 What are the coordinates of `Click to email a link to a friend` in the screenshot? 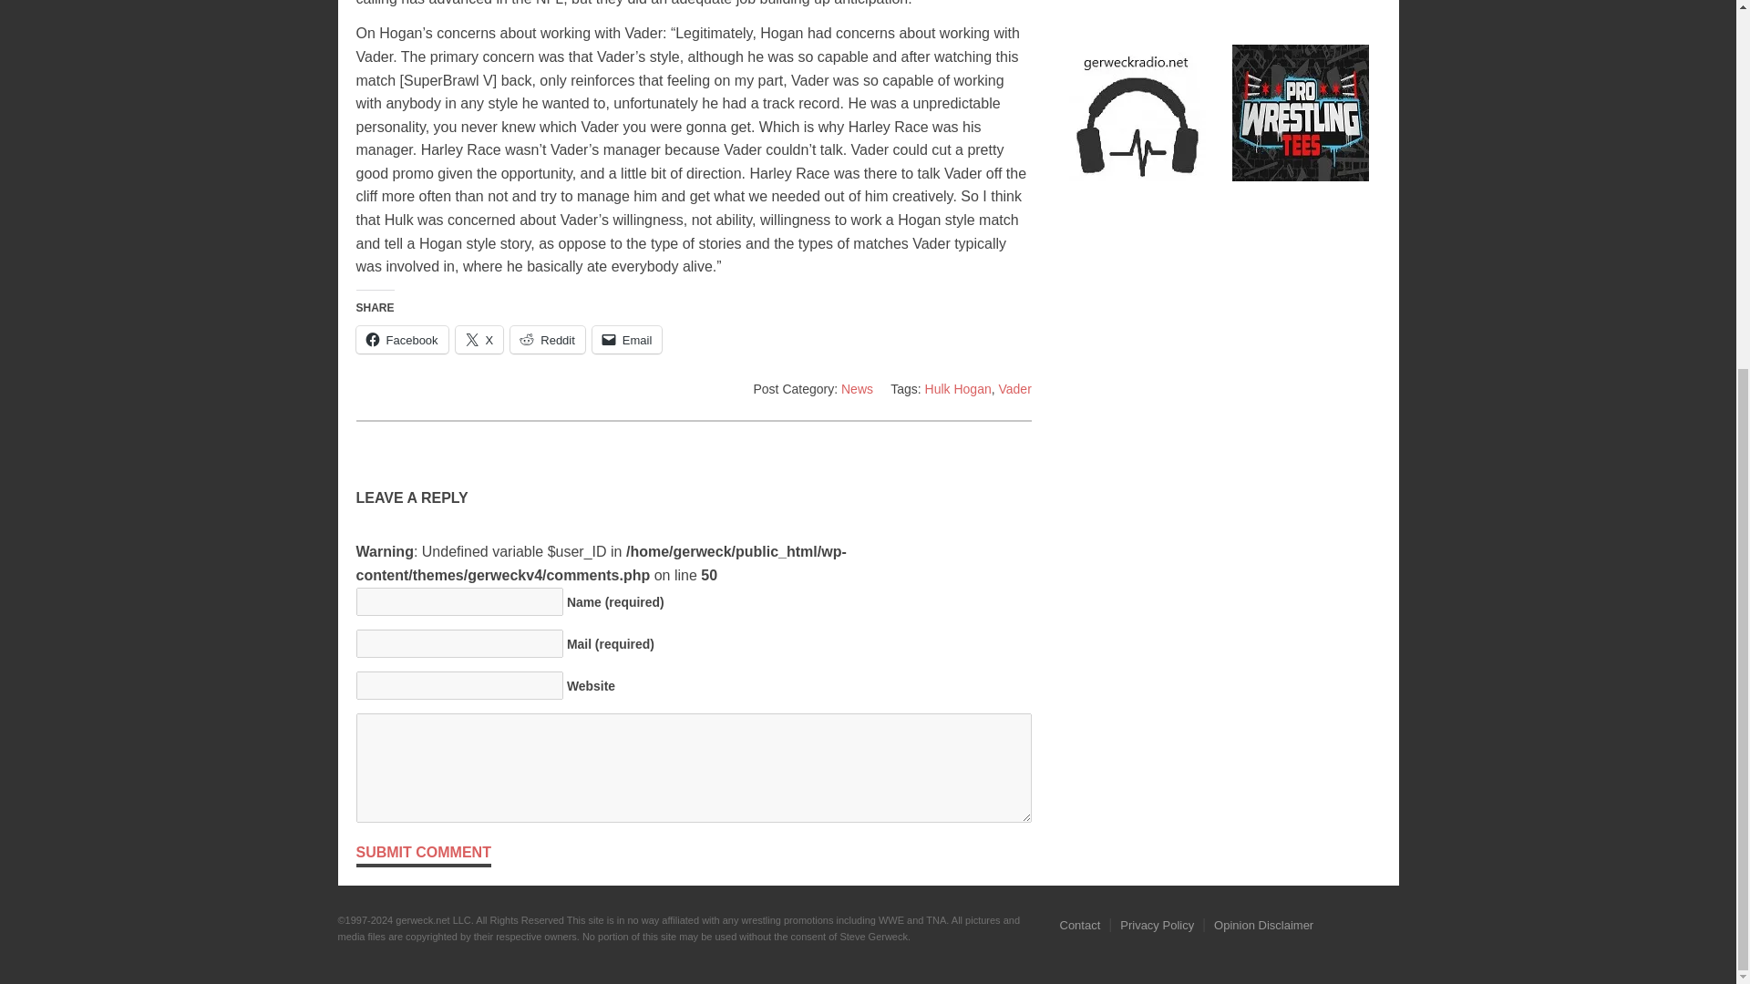 It's located at (627, 339).